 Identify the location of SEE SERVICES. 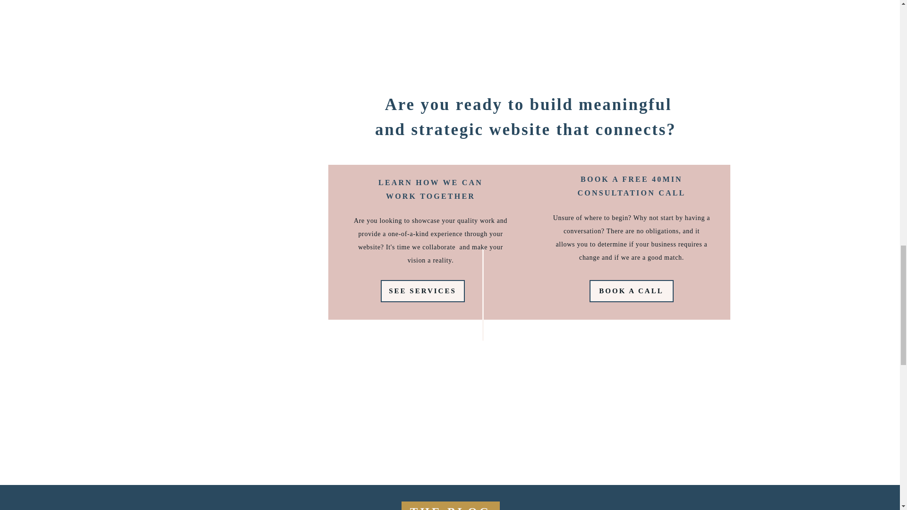
(422, 291).